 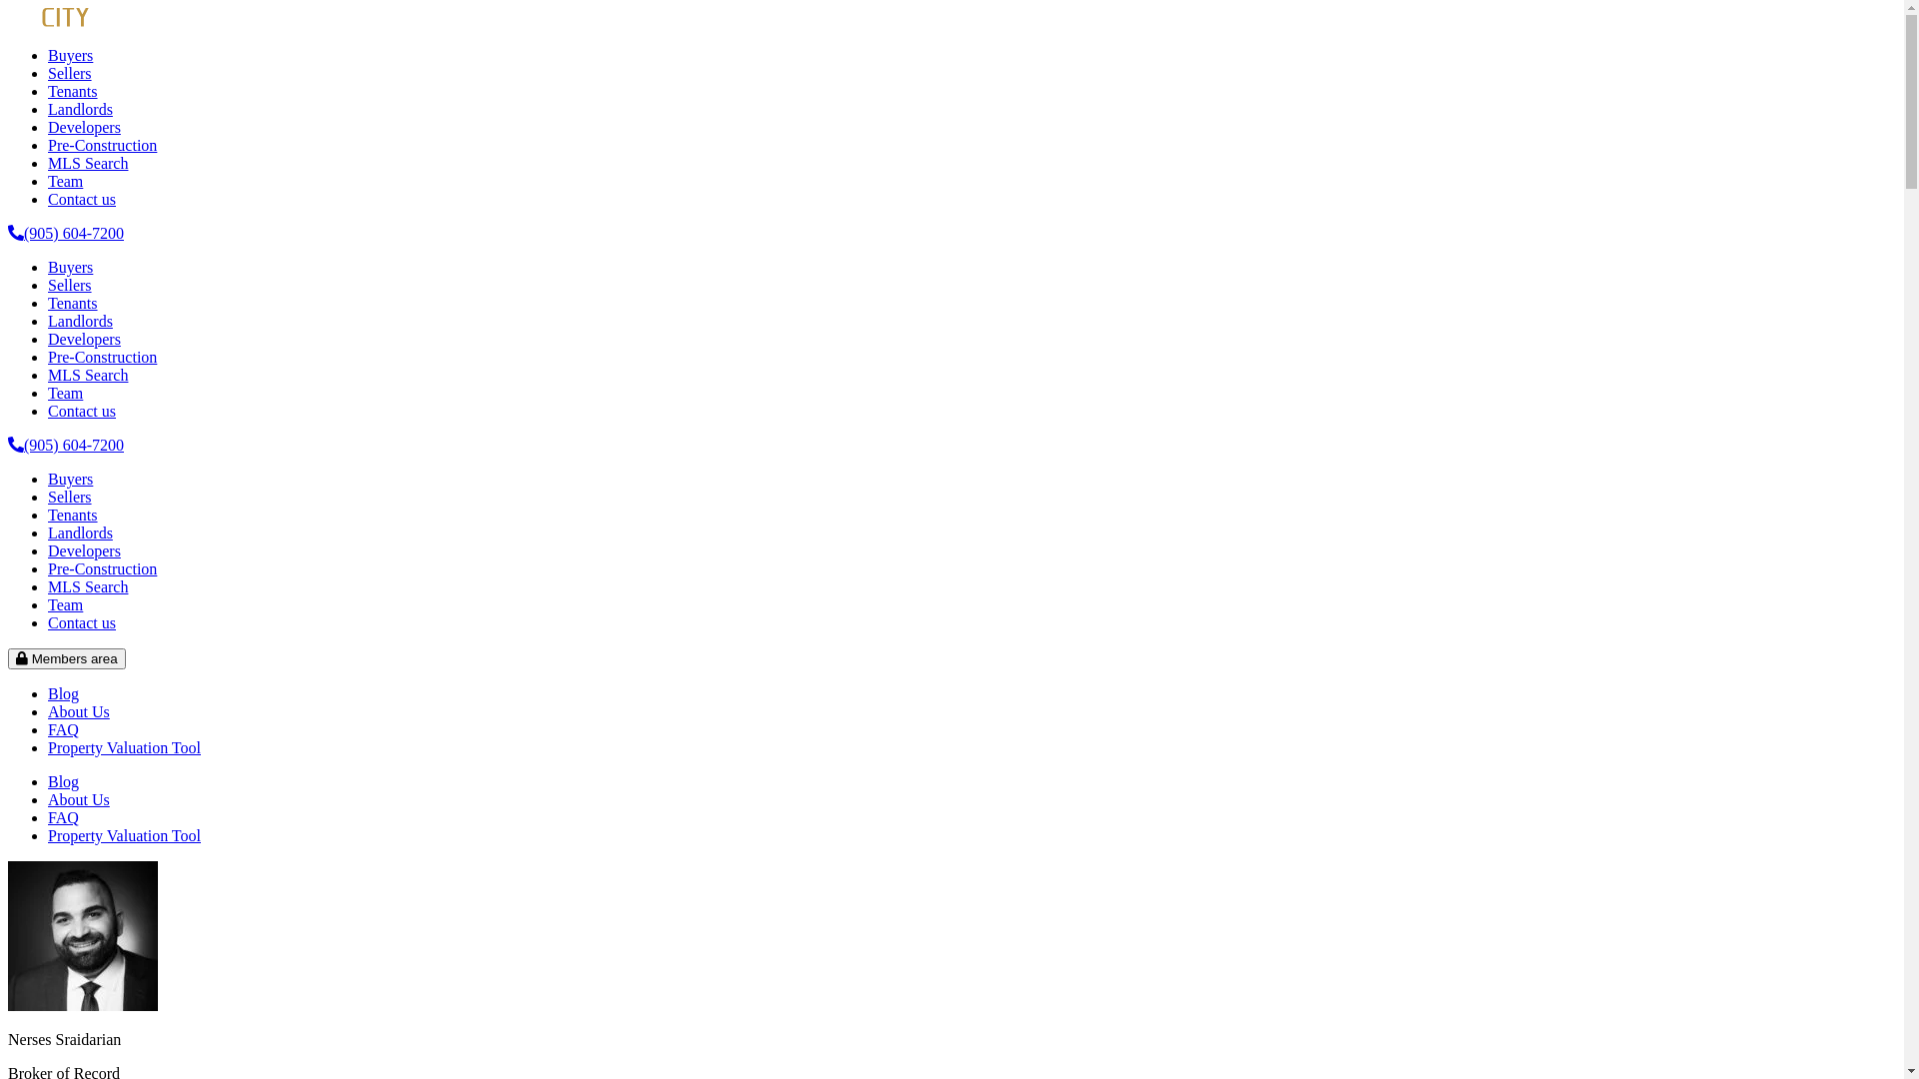 What do you see at coordinates (83, 936) in the screenshot?
I see `Square-Nerses - 2 | Big City Realty` at bounding box center [83, 936].